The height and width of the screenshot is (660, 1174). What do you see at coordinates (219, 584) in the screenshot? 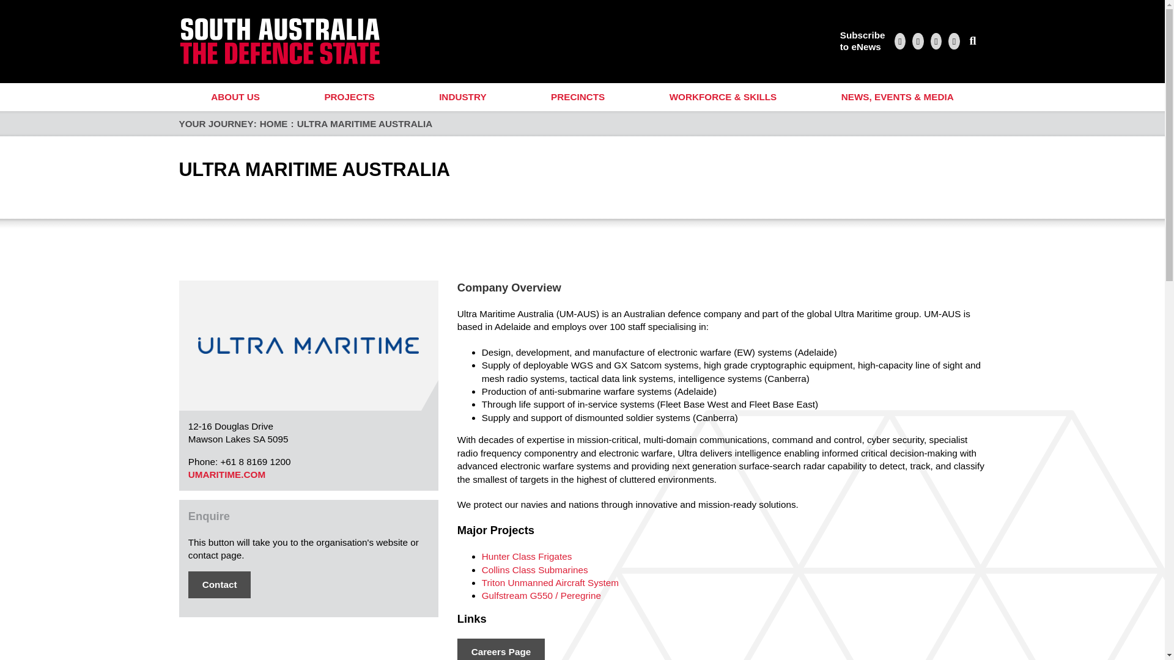
I see `Contact this organisation` at bounding box center [219, 584].